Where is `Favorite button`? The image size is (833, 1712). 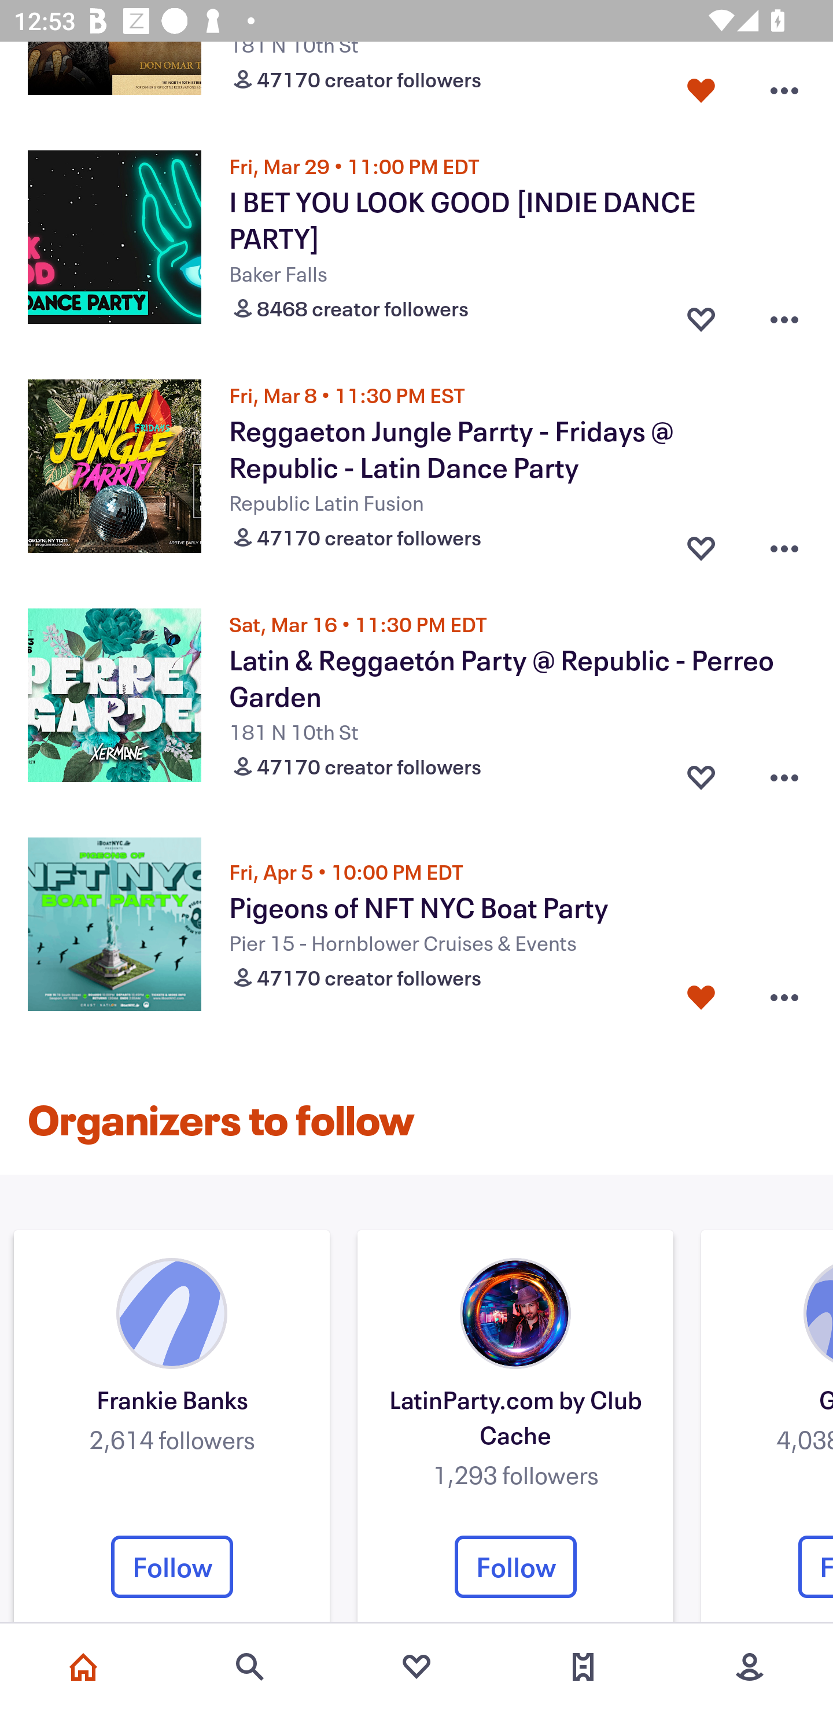 Favorite button is located at coordinates (701, 773).